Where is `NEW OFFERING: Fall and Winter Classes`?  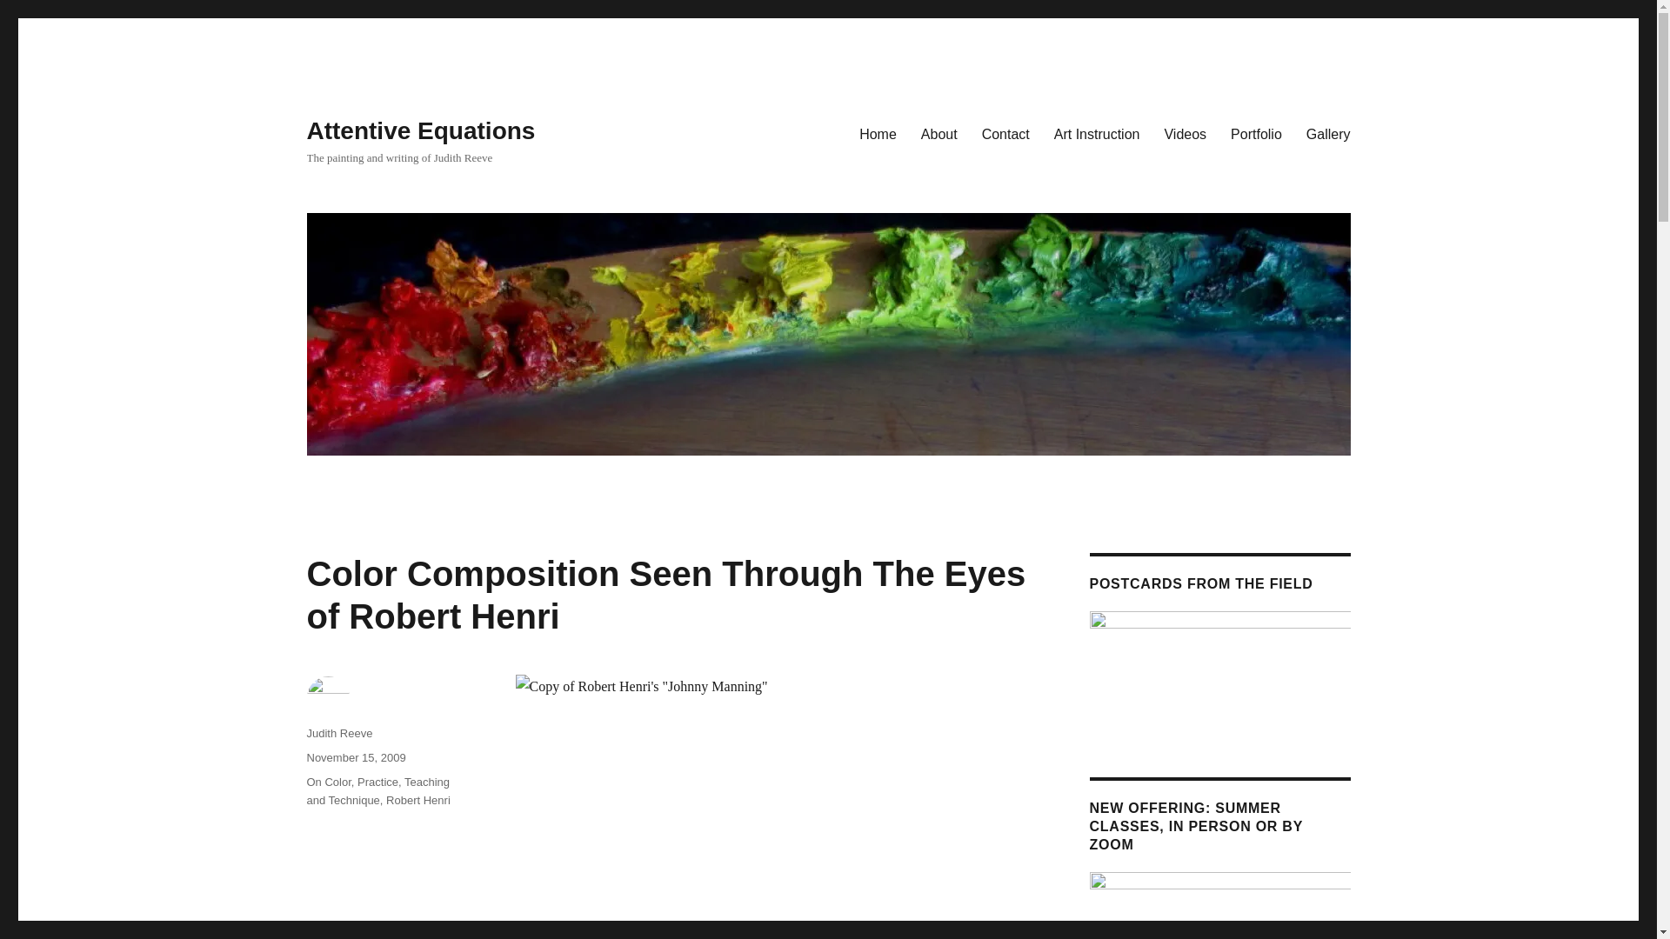
NEW OFFERING: Fall and Winter Classes is located at coordinates (1219, 906).